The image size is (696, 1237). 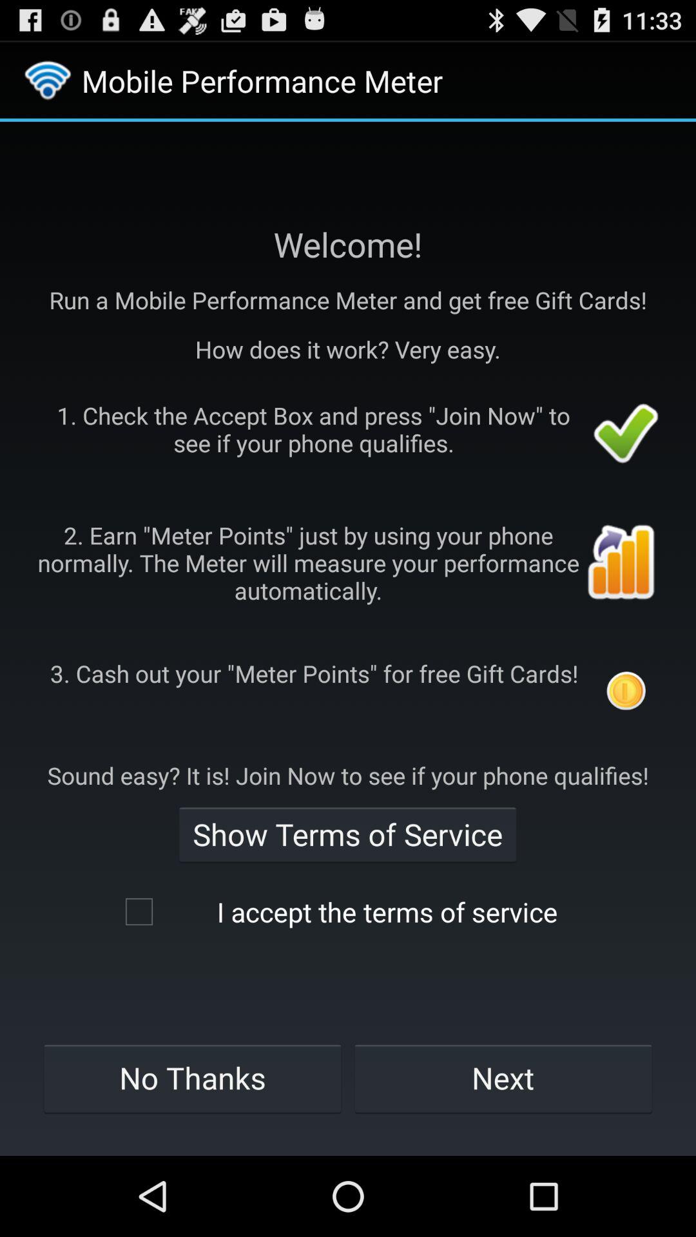 What do you see at coordinates (503, 1078) in the screenshot?
I see `jump until next item` at bounding box center [503, 1078].